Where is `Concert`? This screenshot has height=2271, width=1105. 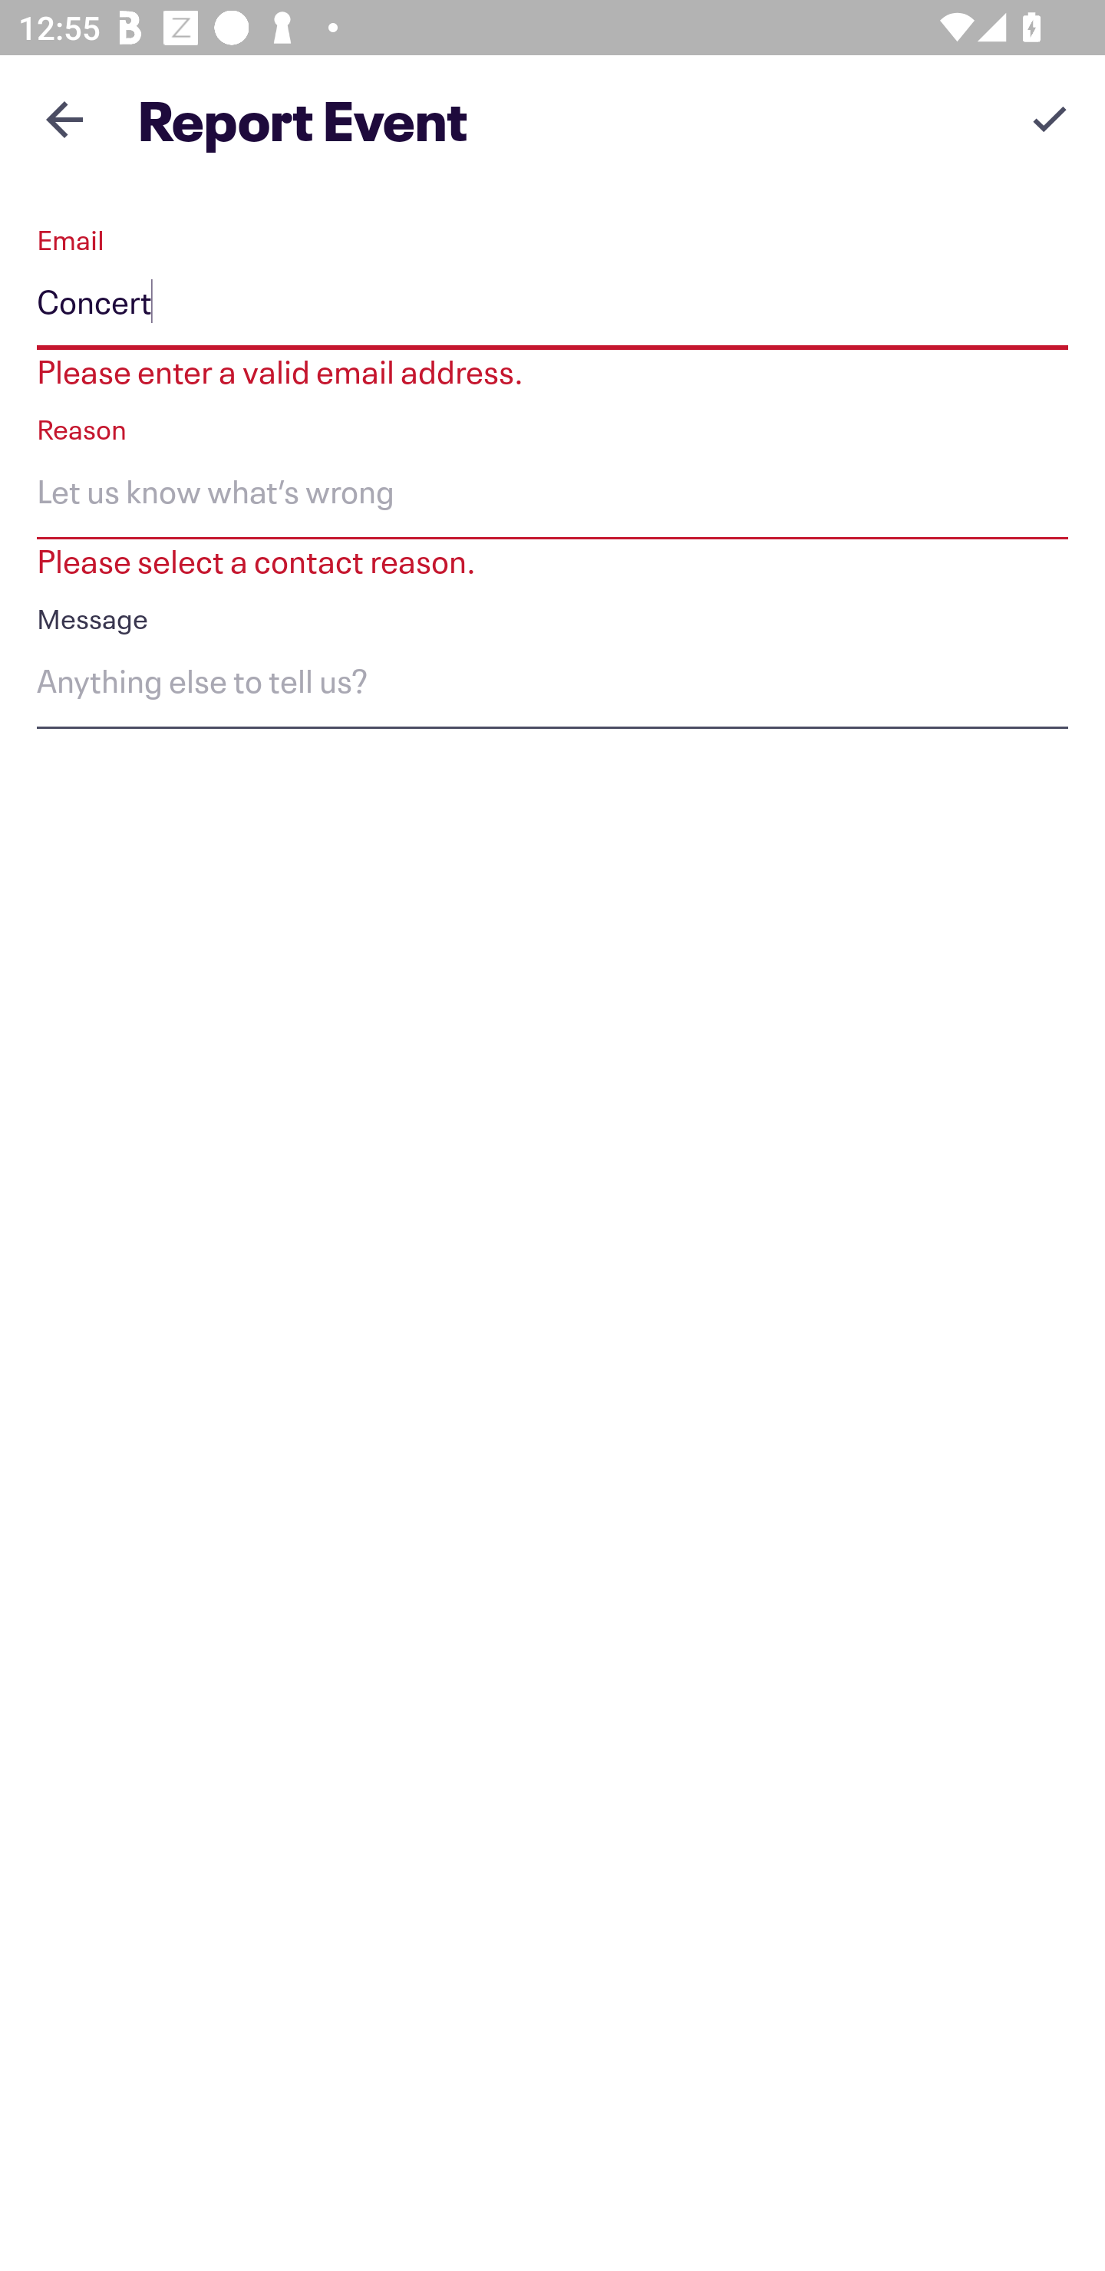 Concert is located at coordinates (552, 307).